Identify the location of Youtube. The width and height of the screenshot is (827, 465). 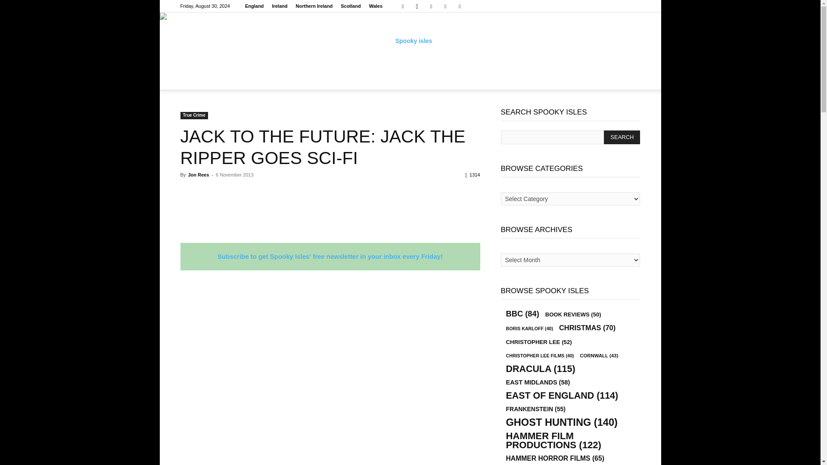
(460, 6).